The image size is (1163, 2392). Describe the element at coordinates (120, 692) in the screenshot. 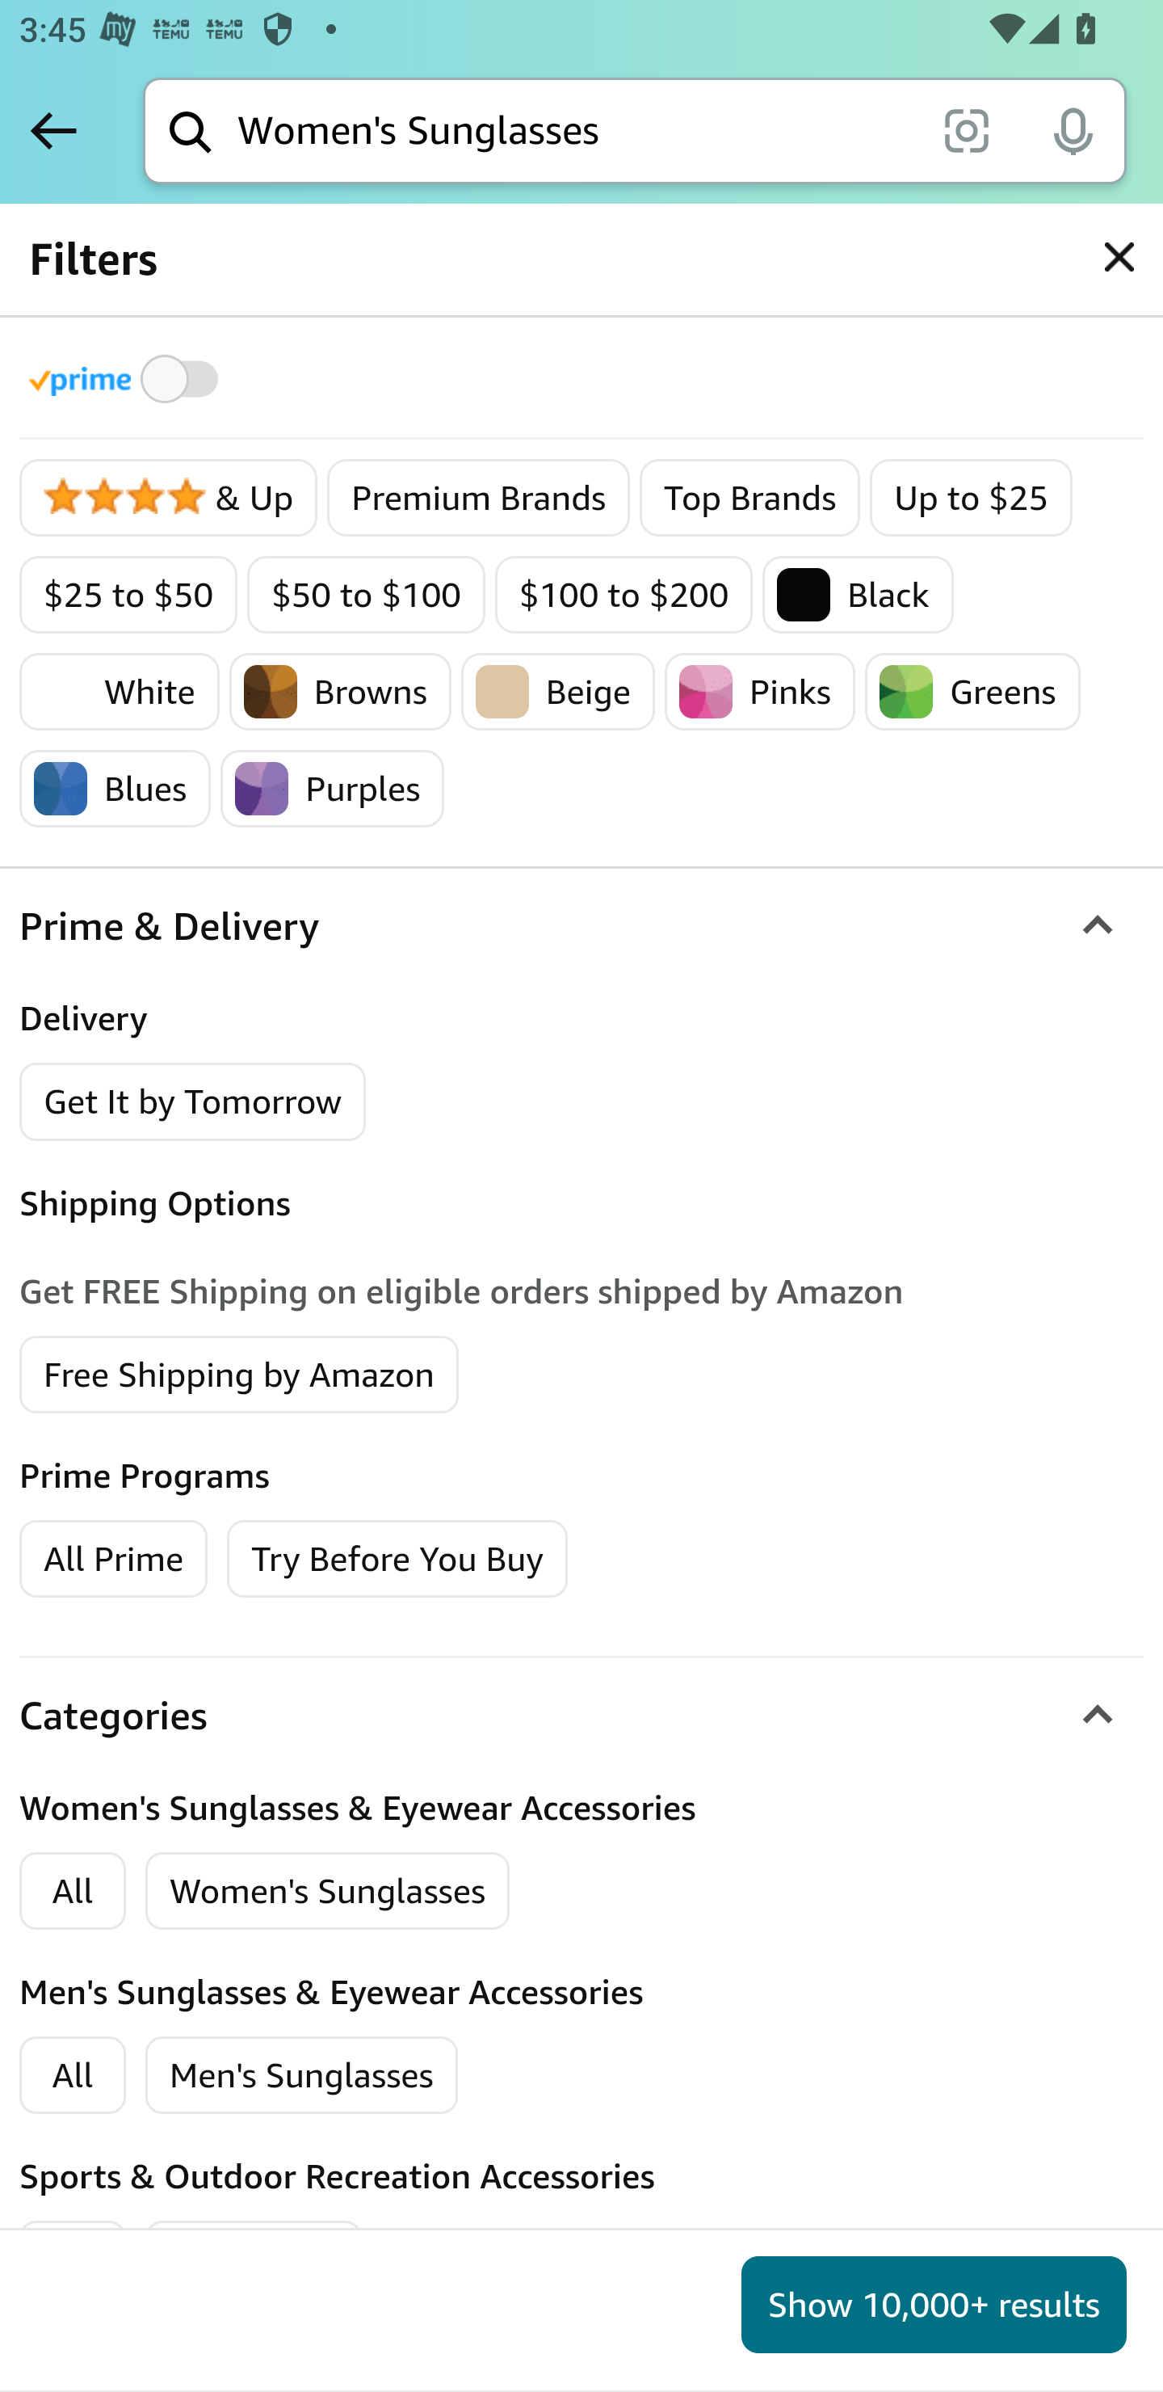

I see `White White White White` at that location.